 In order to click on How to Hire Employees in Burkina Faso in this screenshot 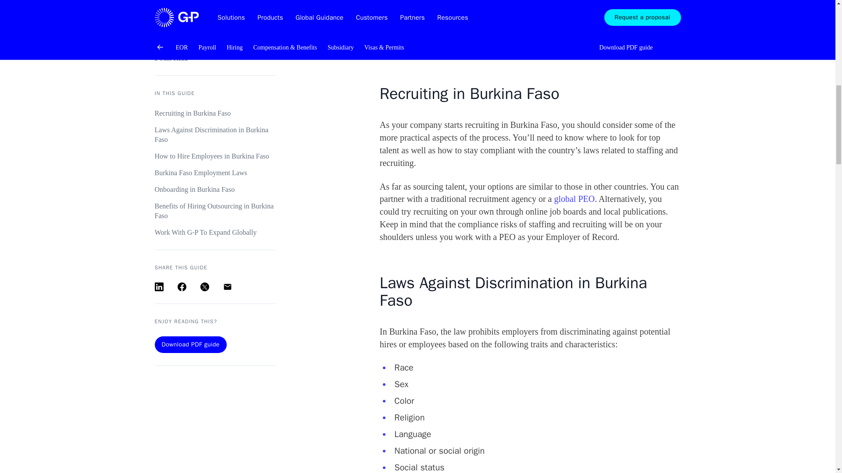, I will do `click(214, 80)`.